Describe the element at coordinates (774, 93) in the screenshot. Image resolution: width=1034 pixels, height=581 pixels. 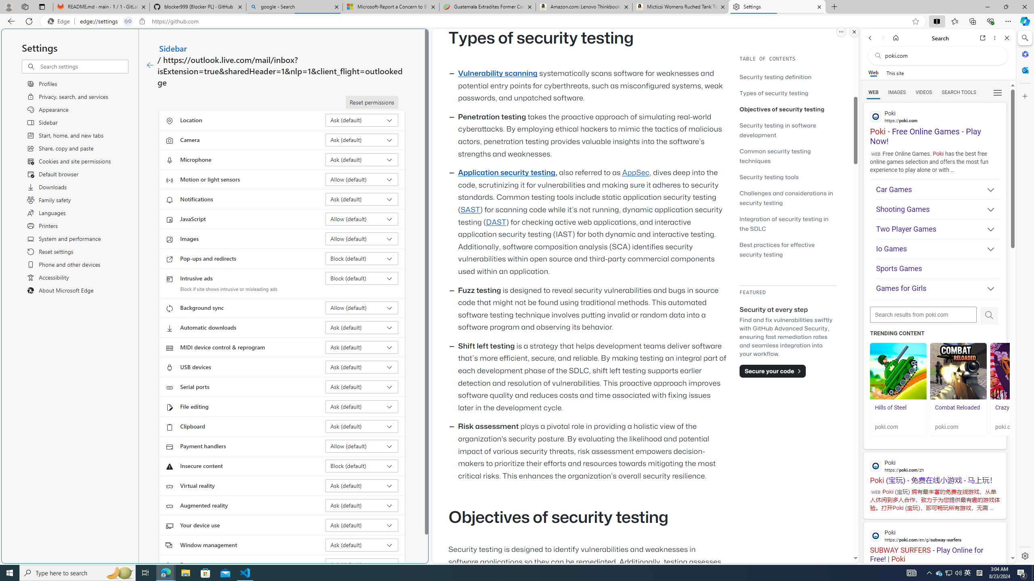
I see `Types of security testing` at that location.